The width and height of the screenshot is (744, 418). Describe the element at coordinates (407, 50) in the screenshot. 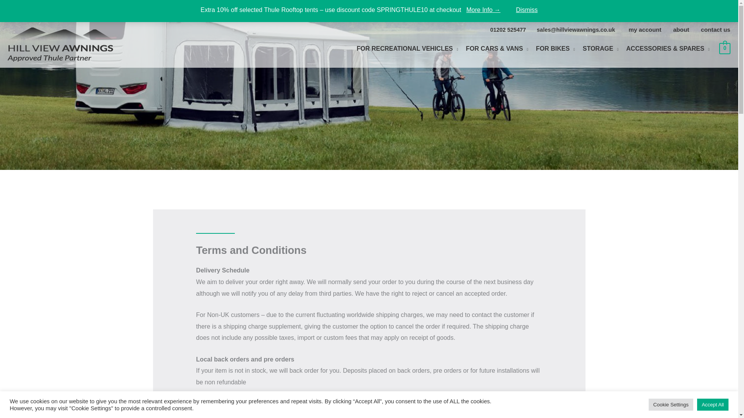

I see `FOR RECREATIONAL VEHICLES` at that location.